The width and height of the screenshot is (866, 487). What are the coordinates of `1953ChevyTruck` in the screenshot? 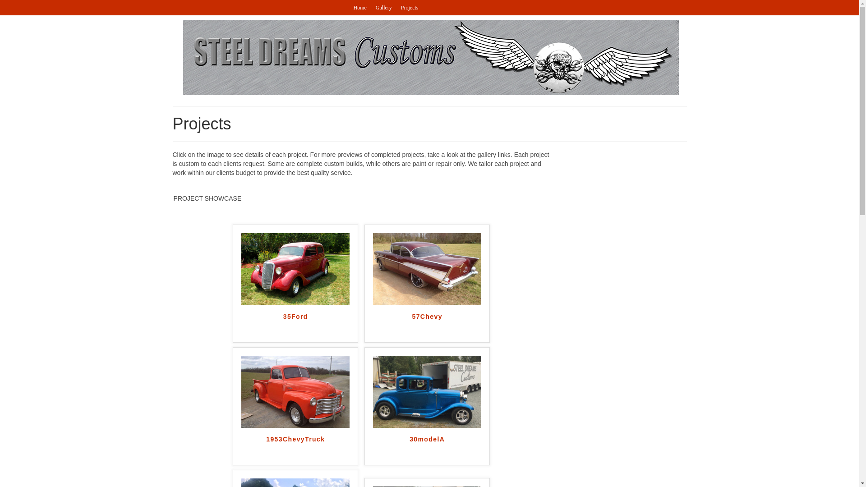 It's located at (295, 448).